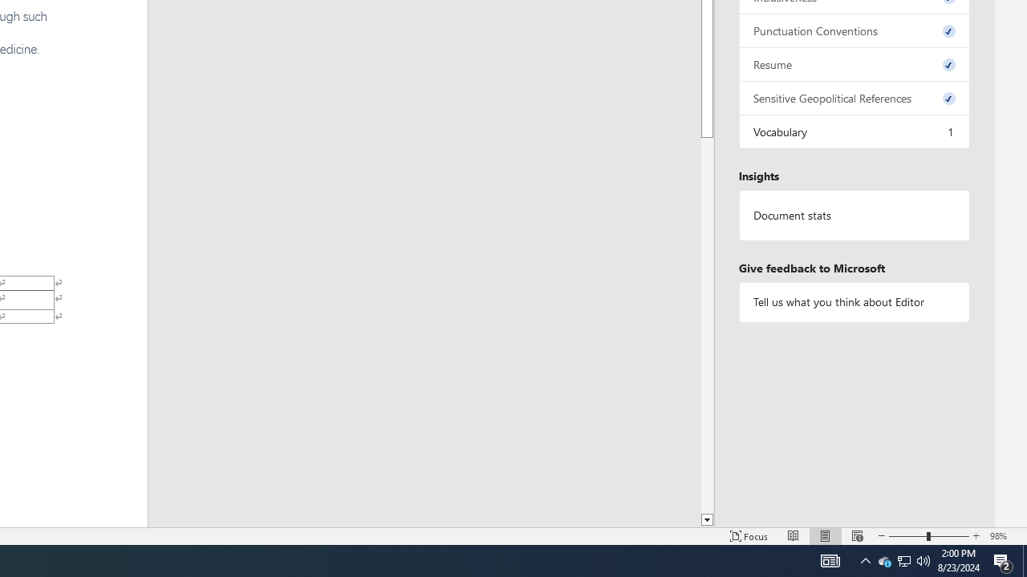 Image resolution: width=1027 pixels, height=577 pixels. Describe the element at coordinates (854, 64) in the screenshot. I see `Resume, 0 issues. Press space or enter to review items.` at that location.